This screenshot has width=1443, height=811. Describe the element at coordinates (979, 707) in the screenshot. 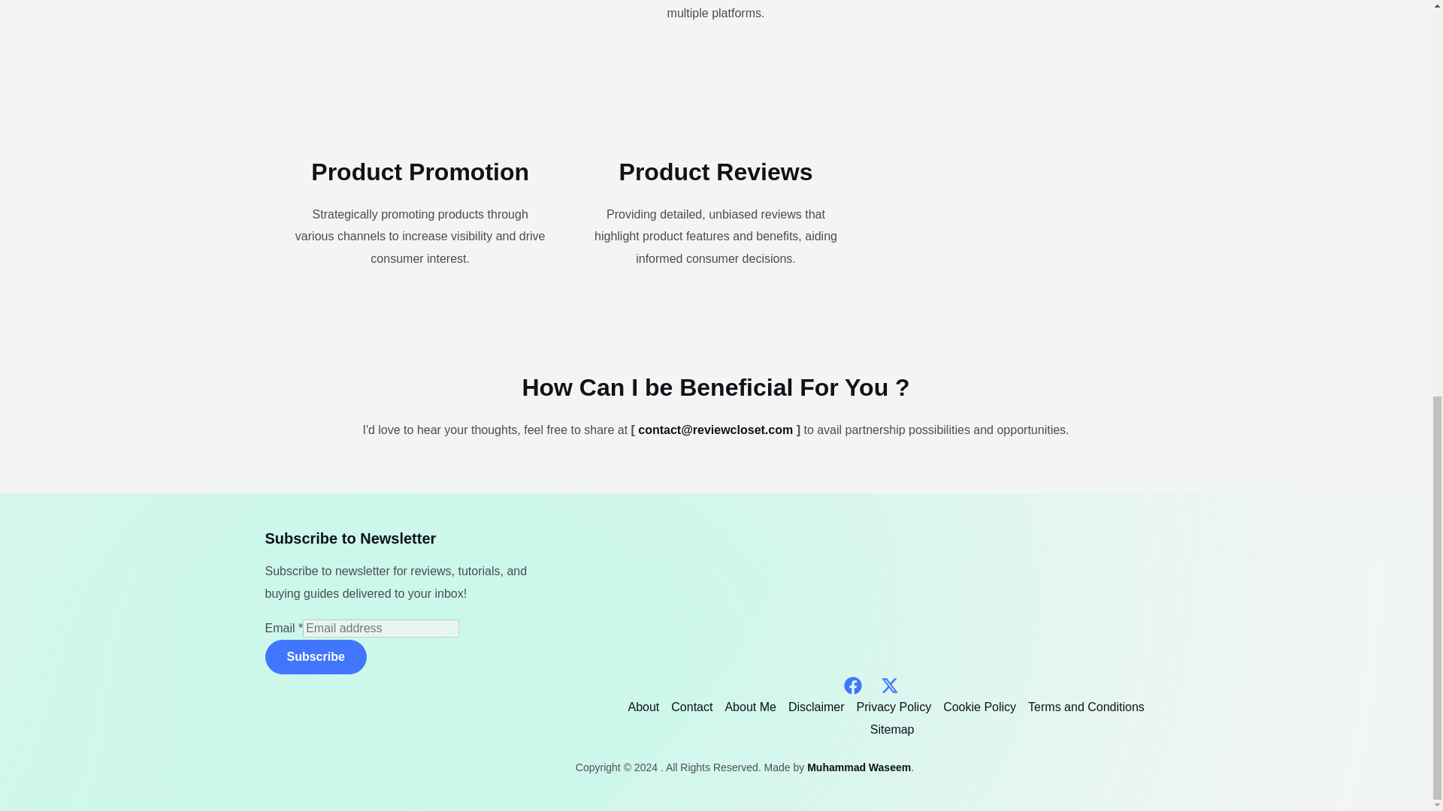

I see `Cookie Policy` at that location.